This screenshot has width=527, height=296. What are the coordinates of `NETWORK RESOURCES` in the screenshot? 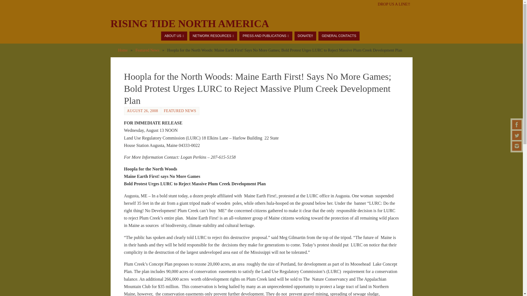 It's located at (213, 36).